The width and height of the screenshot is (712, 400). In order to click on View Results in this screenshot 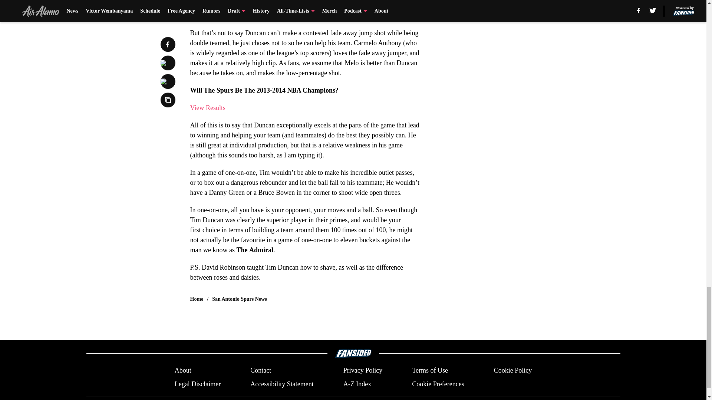, I will do `click(207, 107)`.